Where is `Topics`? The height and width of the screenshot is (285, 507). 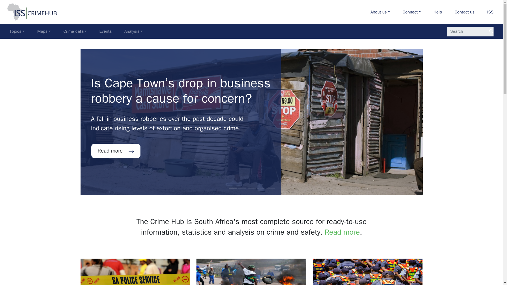 Topics is located at coordinates (17, 31).